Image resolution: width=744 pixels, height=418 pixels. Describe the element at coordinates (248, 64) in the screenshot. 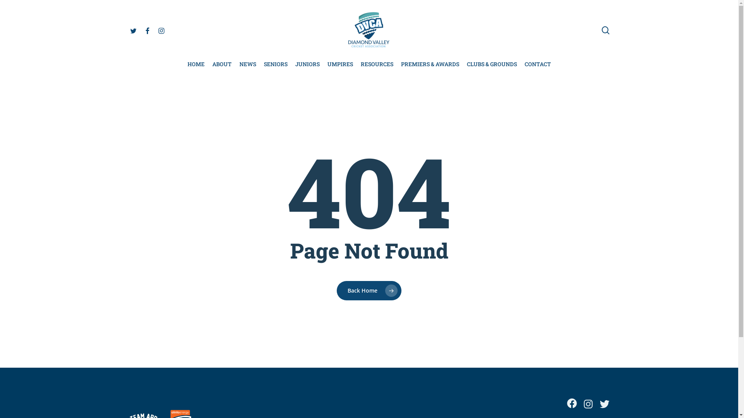

I see `NEWS` at that location.